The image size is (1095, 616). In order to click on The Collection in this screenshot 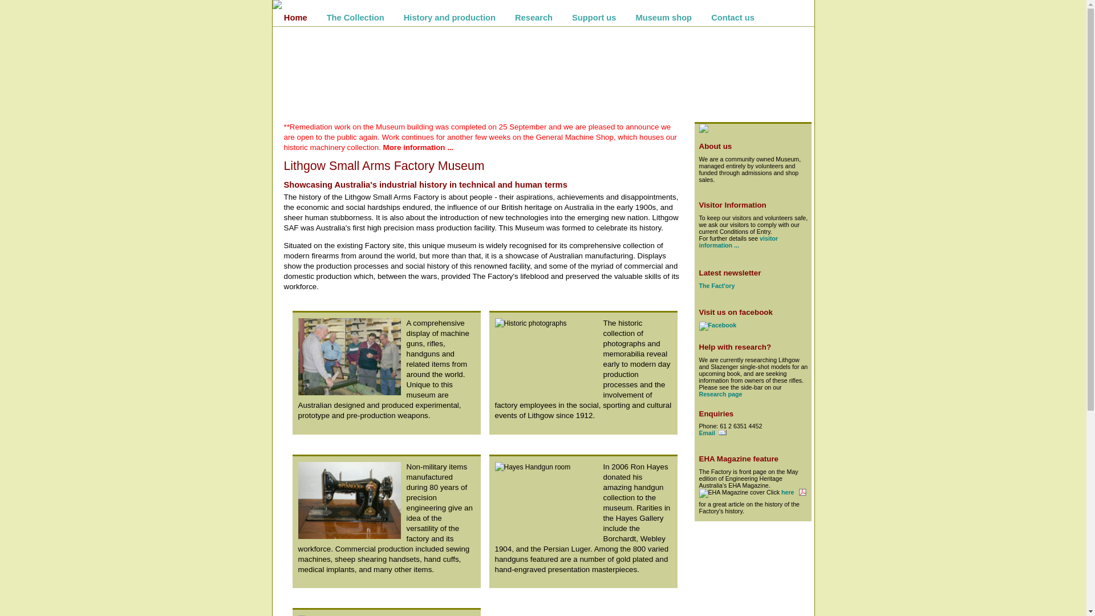, I will do `click(356, 18)`.